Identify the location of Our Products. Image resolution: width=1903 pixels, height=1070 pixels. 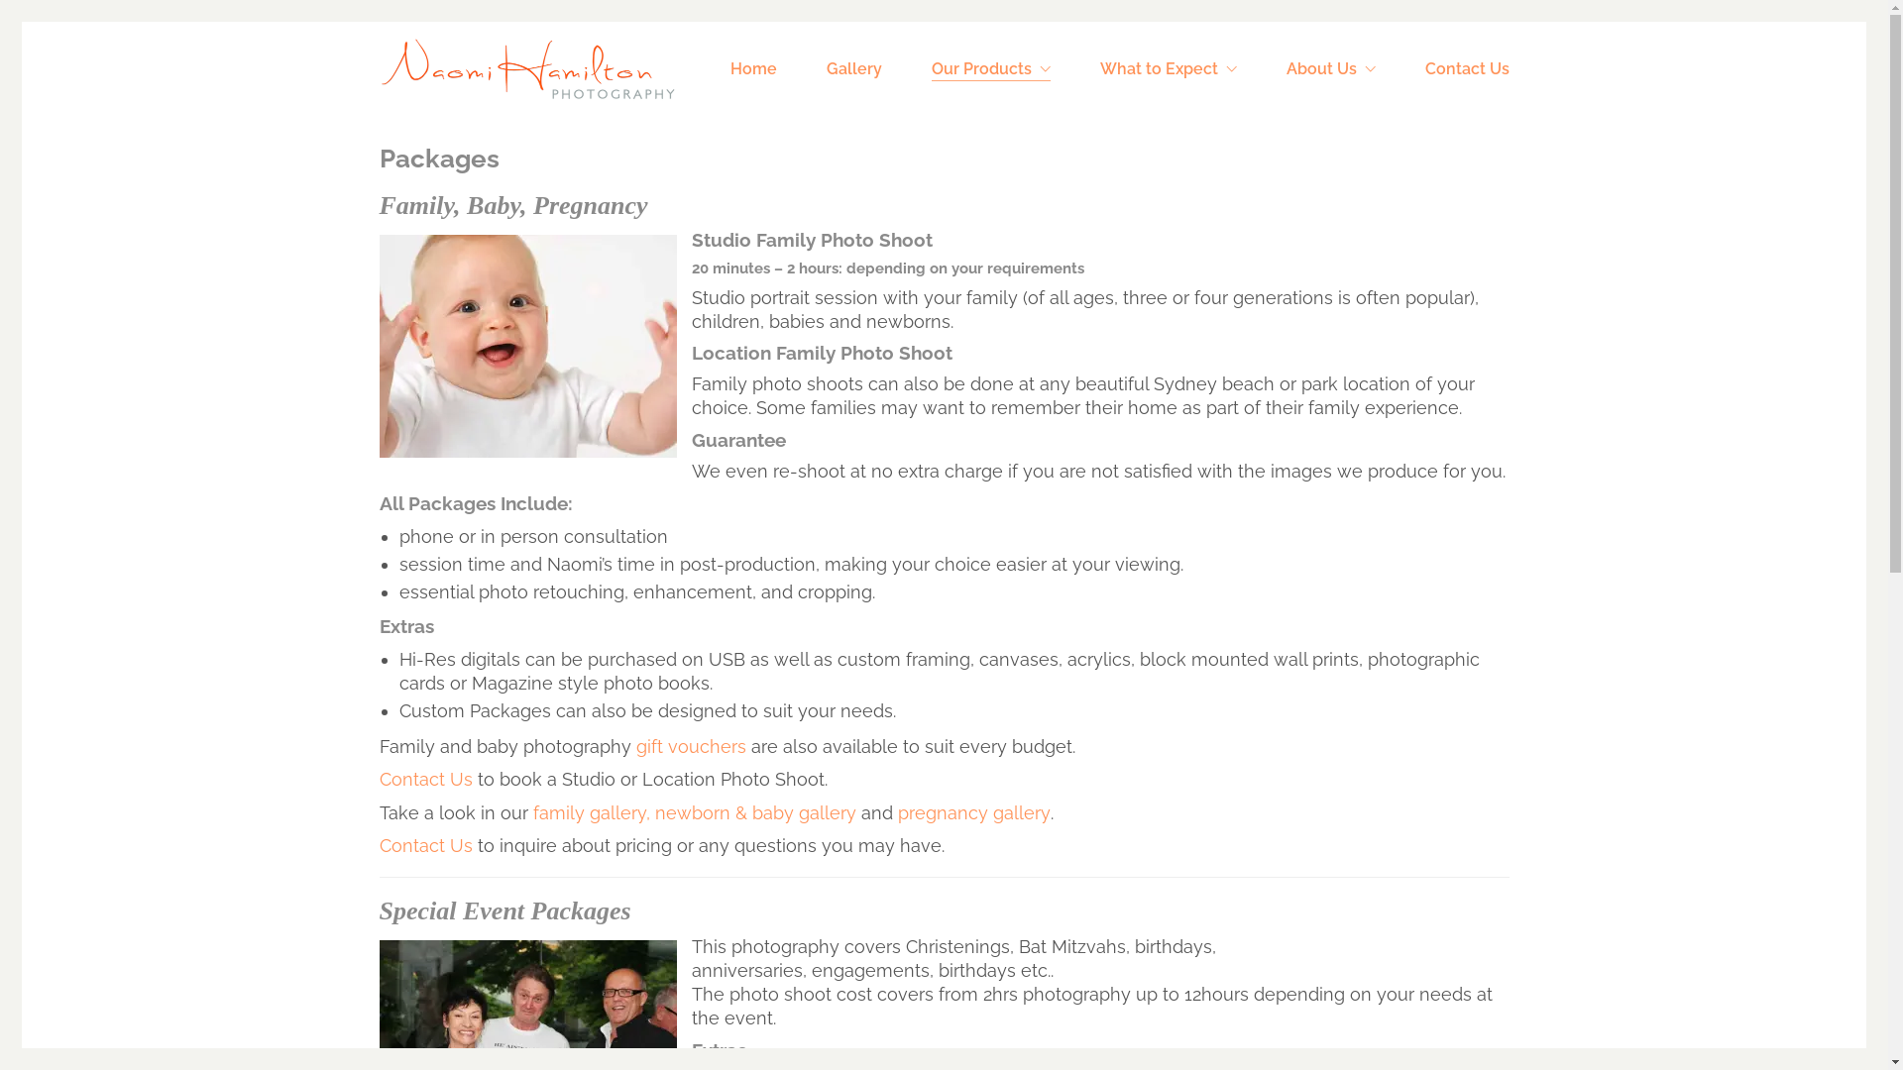
(991, 69).